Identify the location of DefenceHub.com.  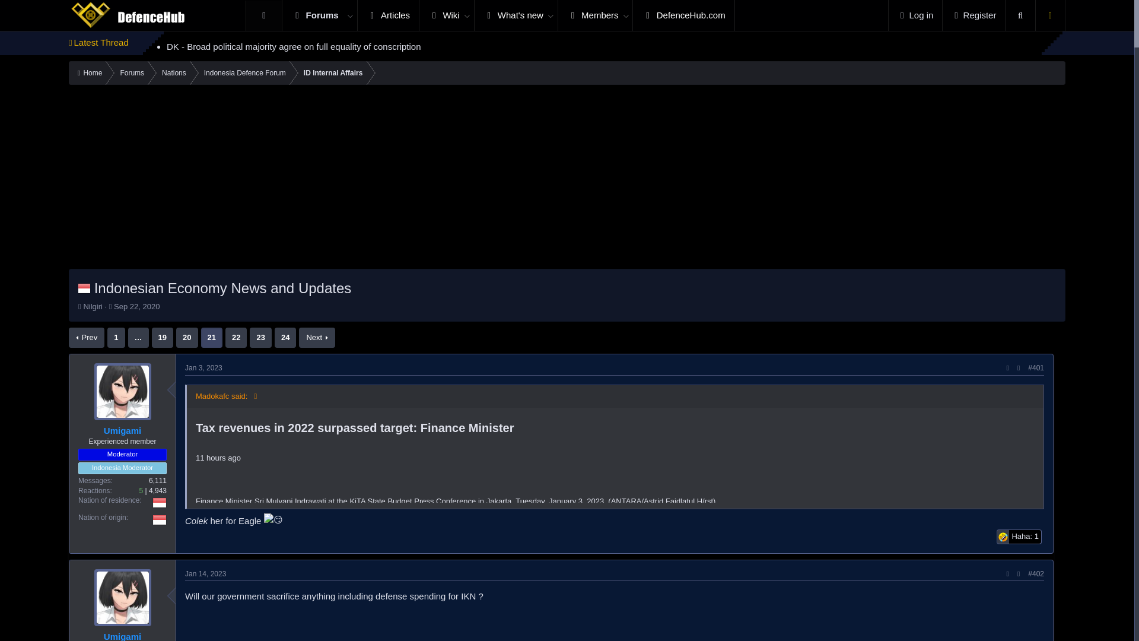
(490, 15).